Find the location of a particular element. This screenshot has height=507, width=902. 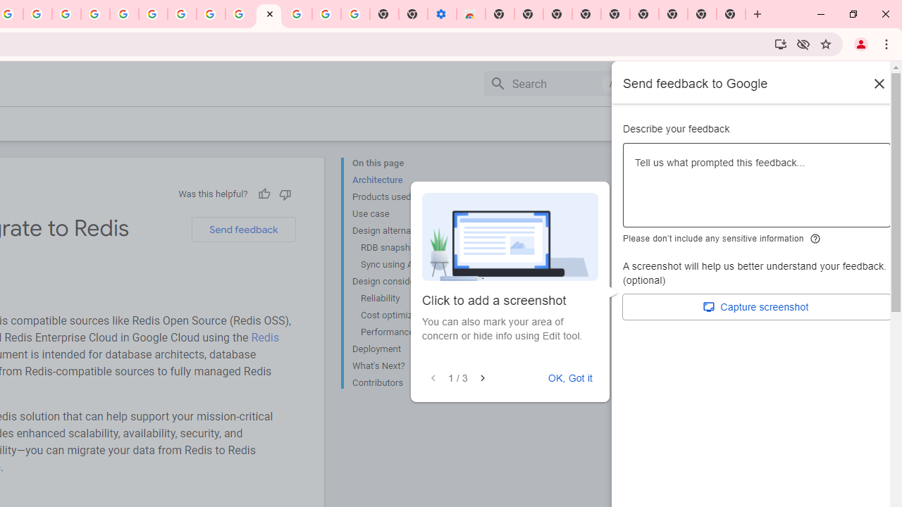

Create your Google Account is located at coordinates (38, 14).